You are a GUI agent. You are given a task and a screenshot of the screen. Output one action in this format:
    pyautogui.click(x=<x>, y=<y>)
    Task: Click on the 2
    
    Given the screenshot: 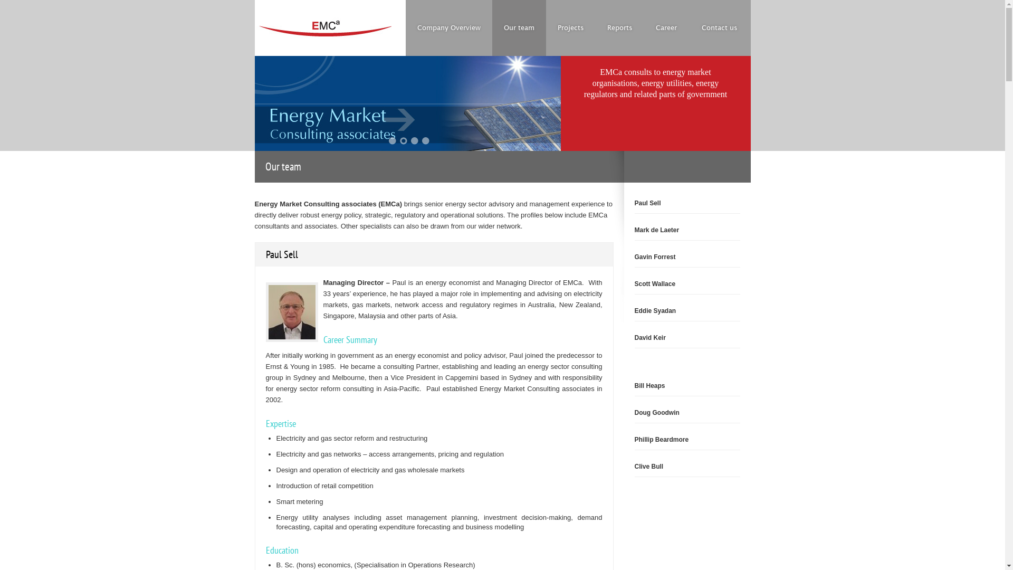 What is the action you would take?
    pyautogui.click(x=404, y=141)
    